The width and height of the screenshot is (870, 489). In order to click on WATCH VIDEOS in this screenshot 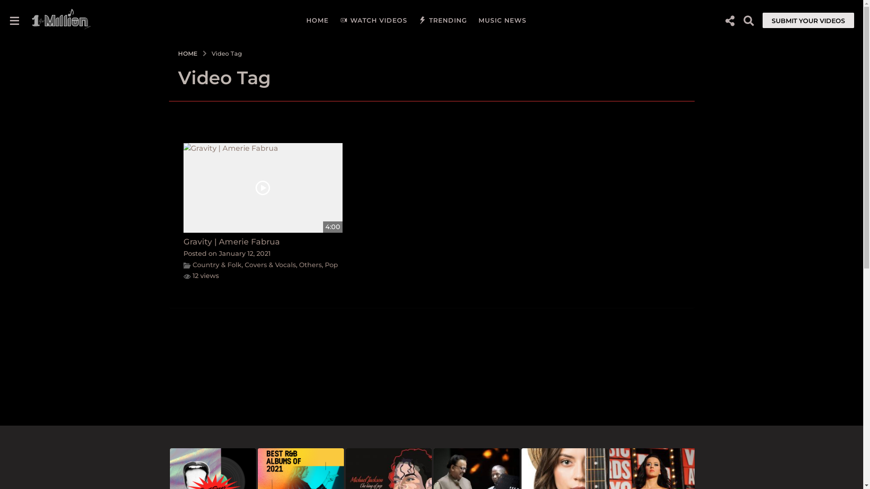, I will do `click(373, 20)`.